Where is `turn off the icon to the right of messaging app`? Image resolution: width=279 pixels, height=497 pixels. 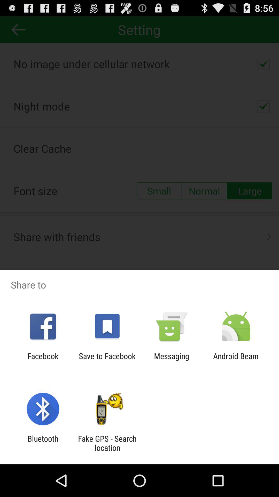 turn off the icon to the right of messaging app is located at coordinates (236, 361).